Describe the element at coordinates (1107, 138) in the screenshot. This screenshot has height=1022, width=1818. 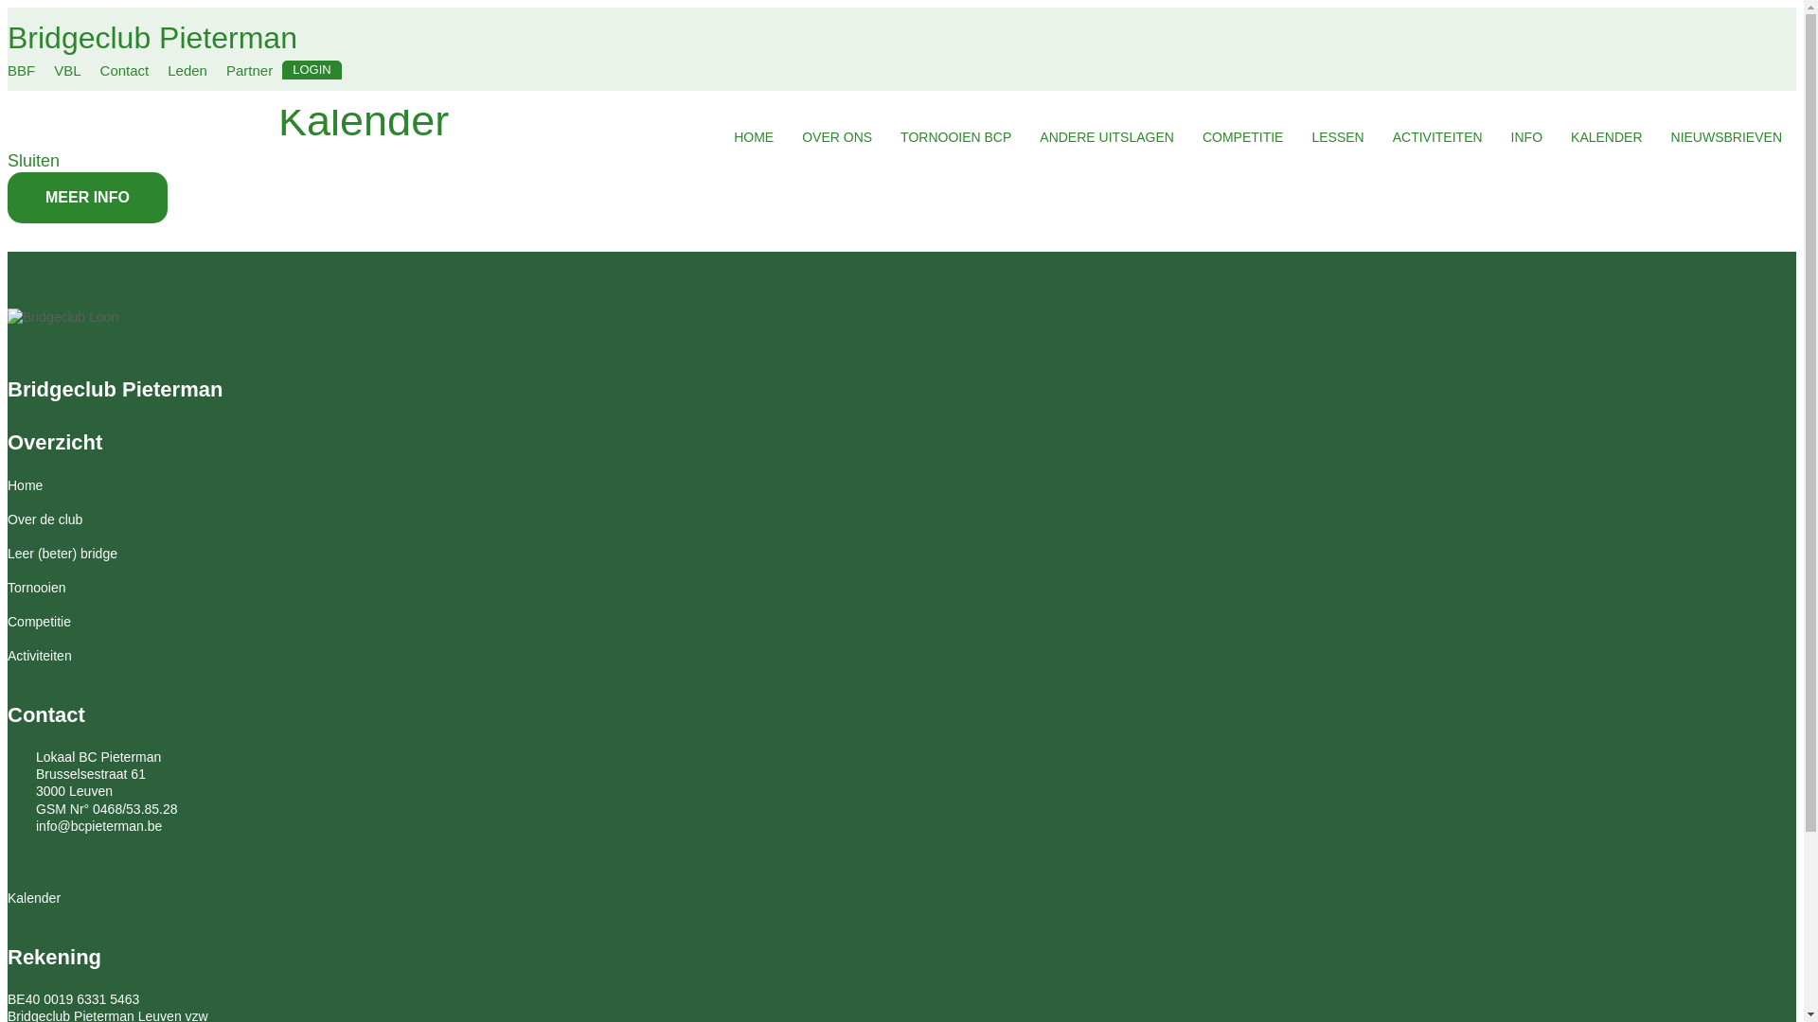
I see `ANDERE UITSLAGEN` at that location.